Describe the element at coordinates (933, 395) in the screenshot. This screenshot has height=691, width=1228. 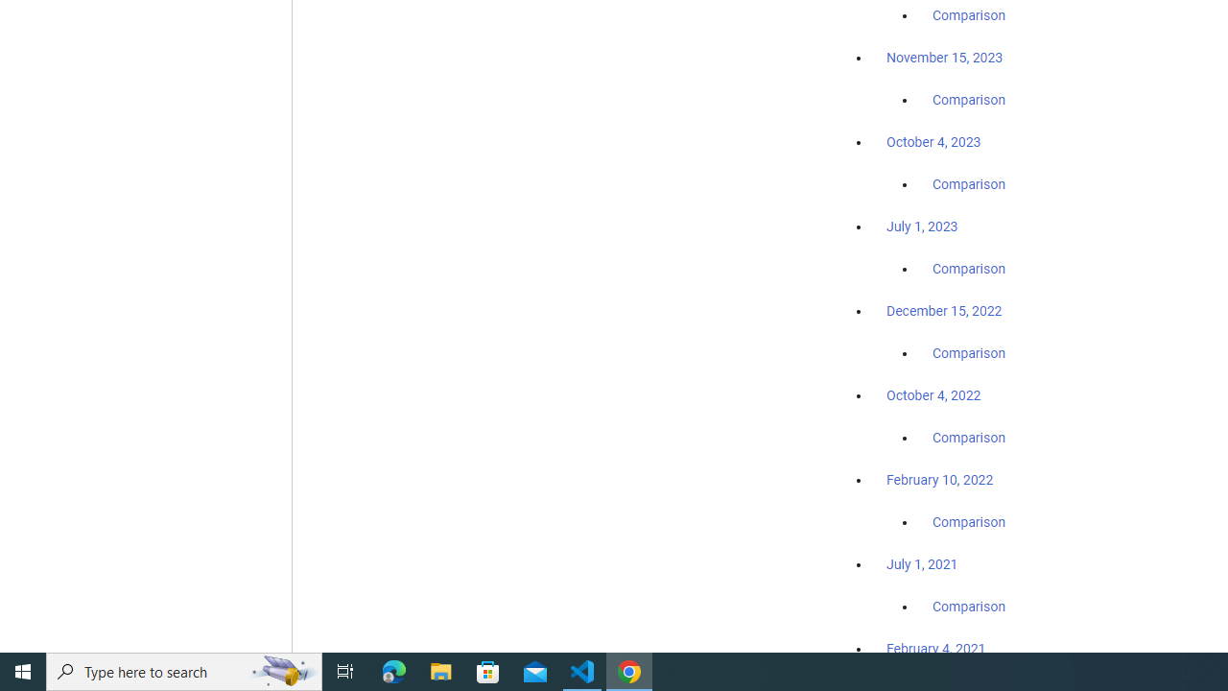
I see `October 4, 2022` at that location.